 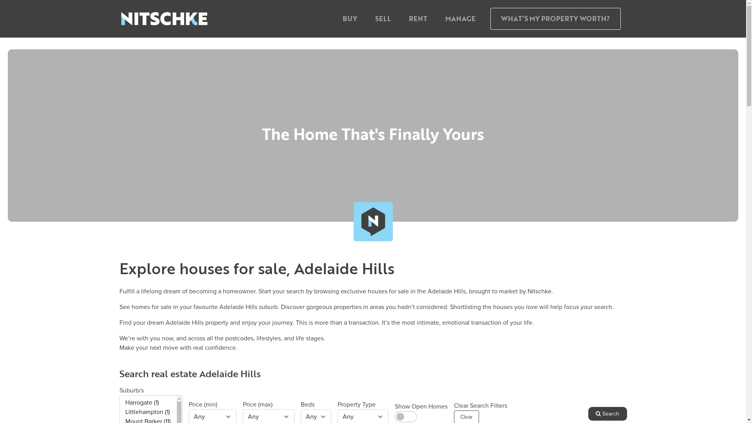 I want to click on BUY, so click(x=350, y=19).